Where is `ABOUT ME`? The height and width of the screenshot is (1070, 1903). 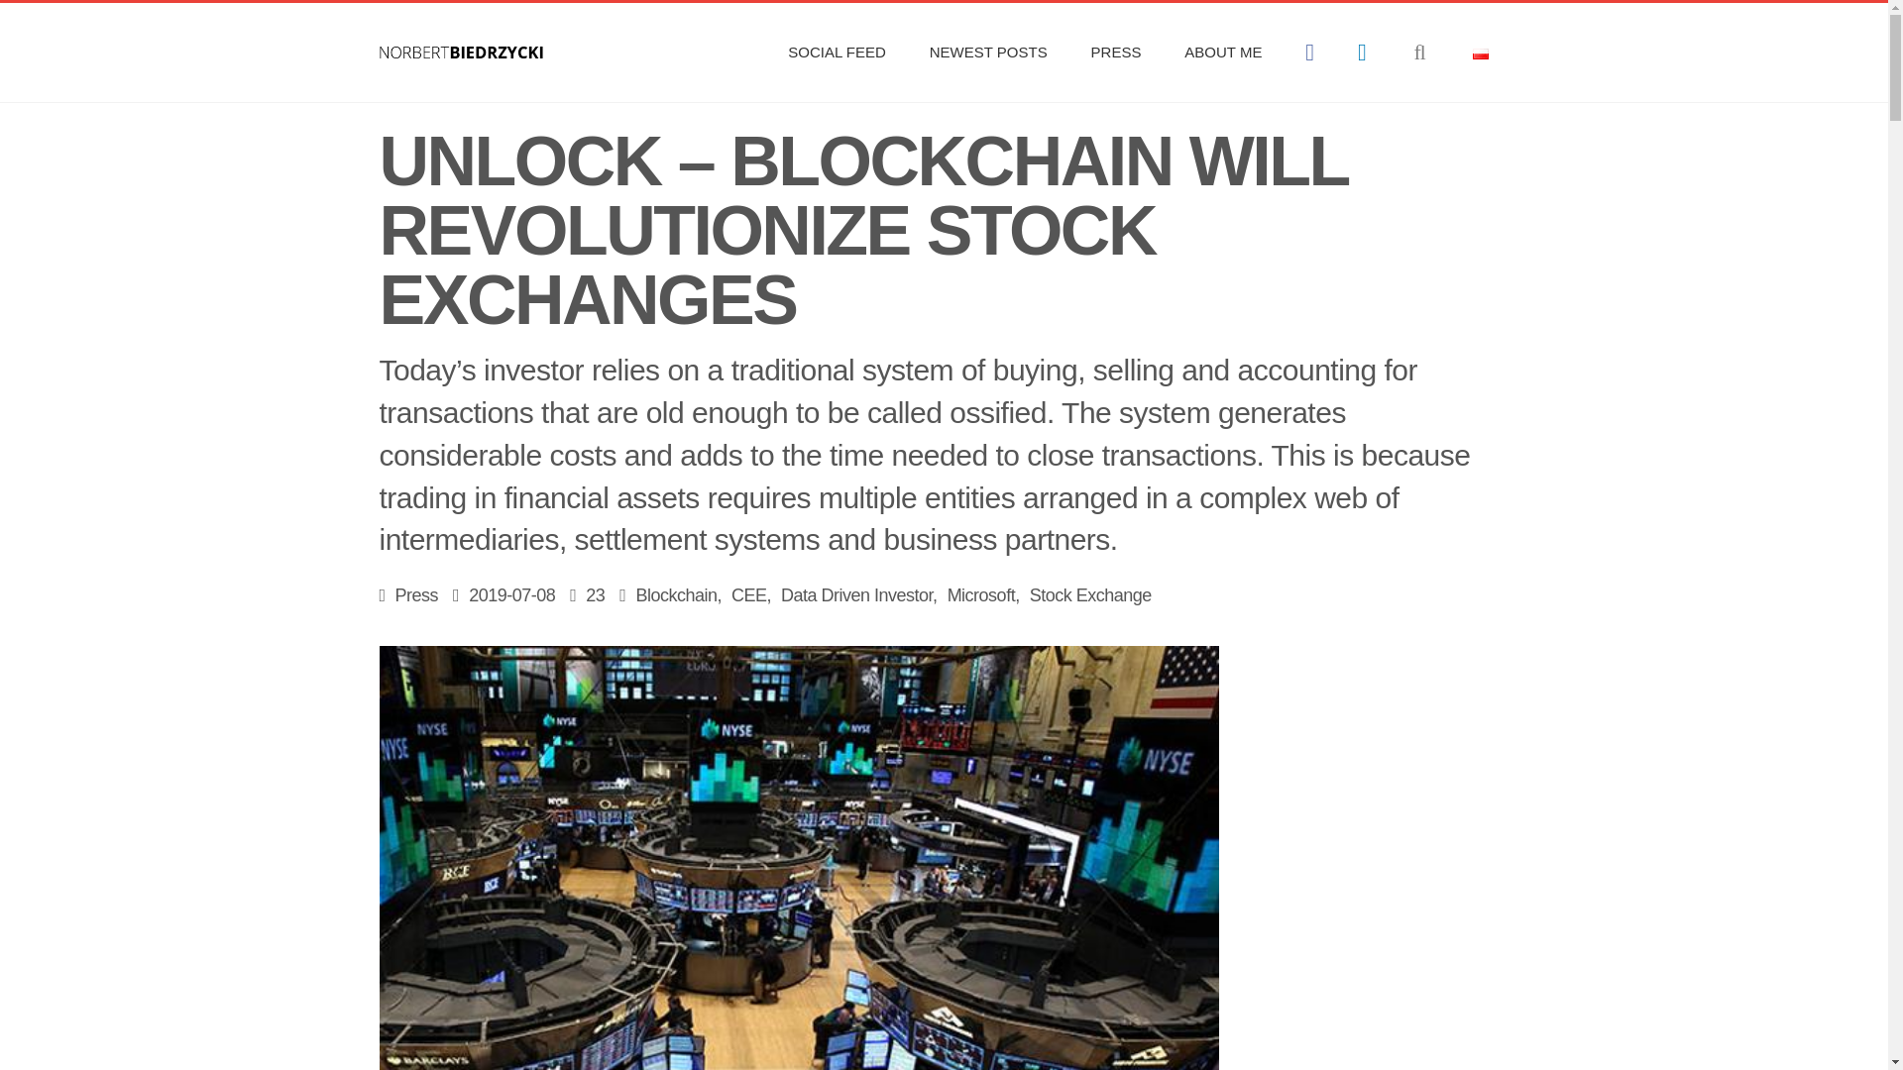 ABOUT ME is located at coordinates (1223, 52).